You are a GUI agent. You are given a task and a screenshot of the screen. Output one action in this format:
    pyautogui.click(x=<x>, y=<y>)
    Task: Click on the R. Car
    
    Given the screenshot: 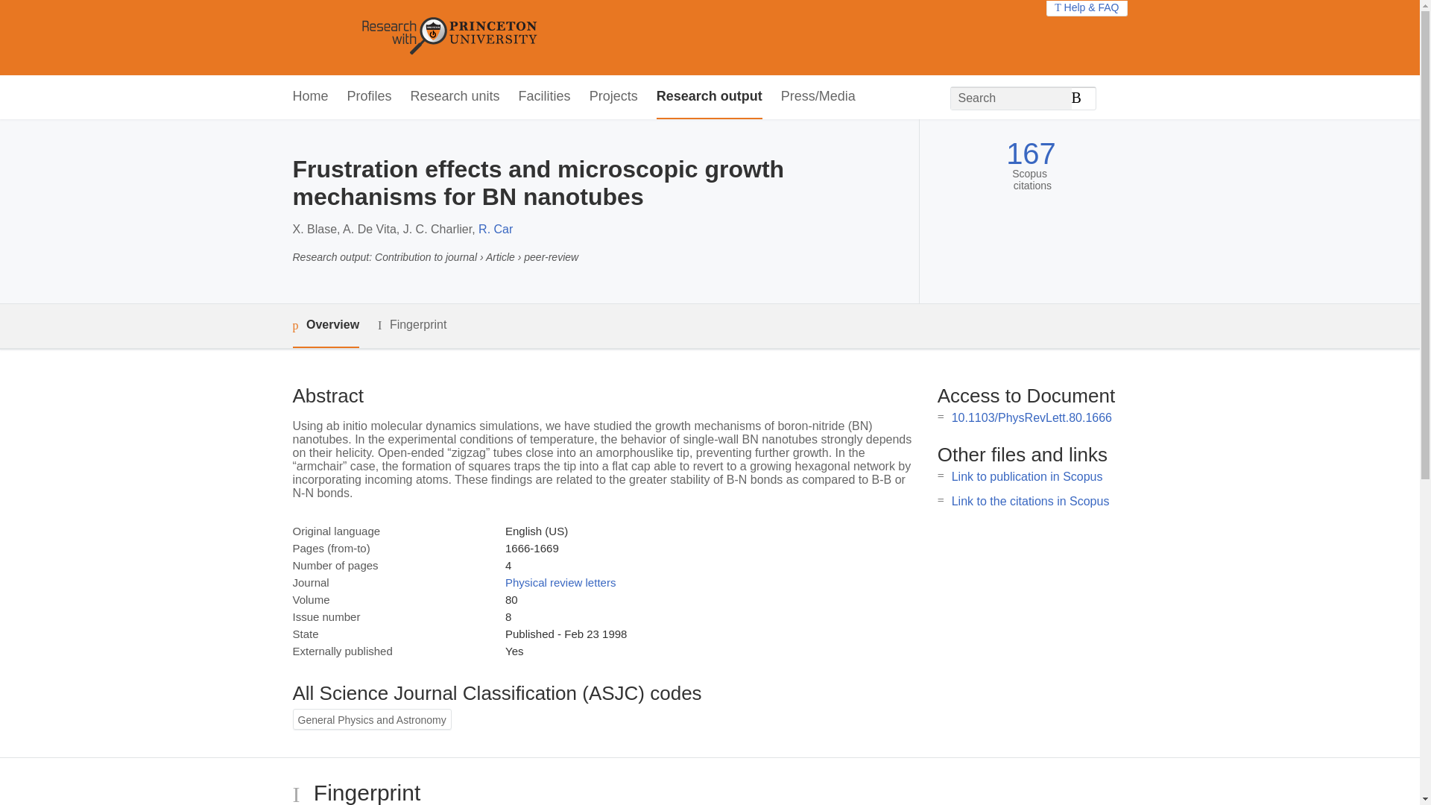 What is the action you would take?
    pyautogui.click(x=495, y=230)
    